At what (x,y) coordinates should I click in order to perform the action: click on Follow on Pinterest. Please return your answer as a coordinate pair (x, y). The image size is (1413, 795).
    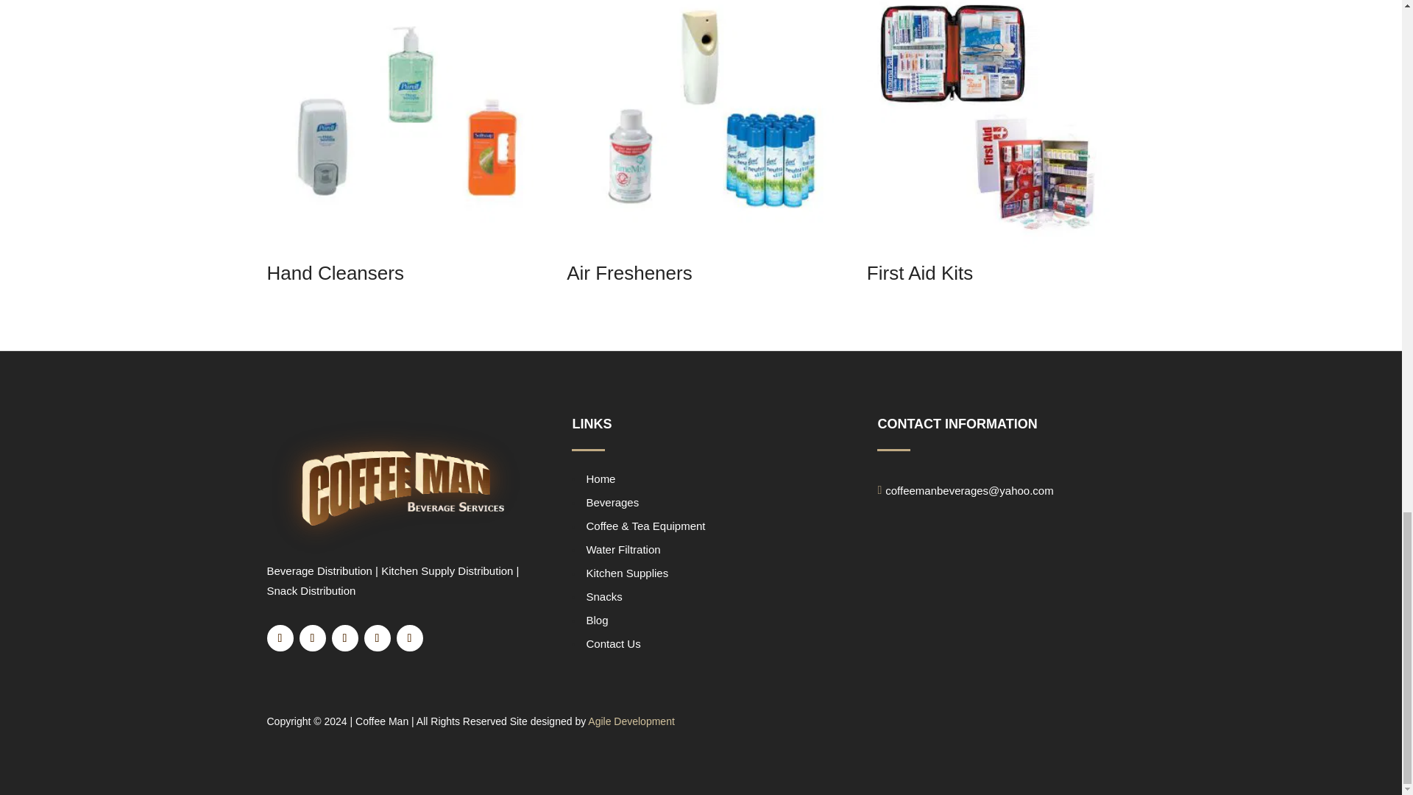
    Looking at the image, I should click on (409, 637).